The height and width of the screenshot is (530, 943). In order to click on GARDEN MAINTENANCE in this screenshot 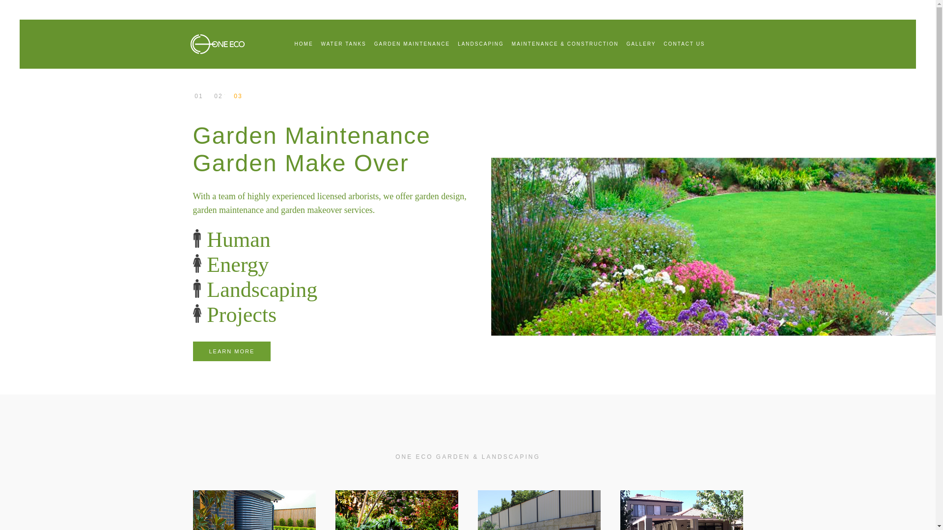, I will do `click(412, 44)`.